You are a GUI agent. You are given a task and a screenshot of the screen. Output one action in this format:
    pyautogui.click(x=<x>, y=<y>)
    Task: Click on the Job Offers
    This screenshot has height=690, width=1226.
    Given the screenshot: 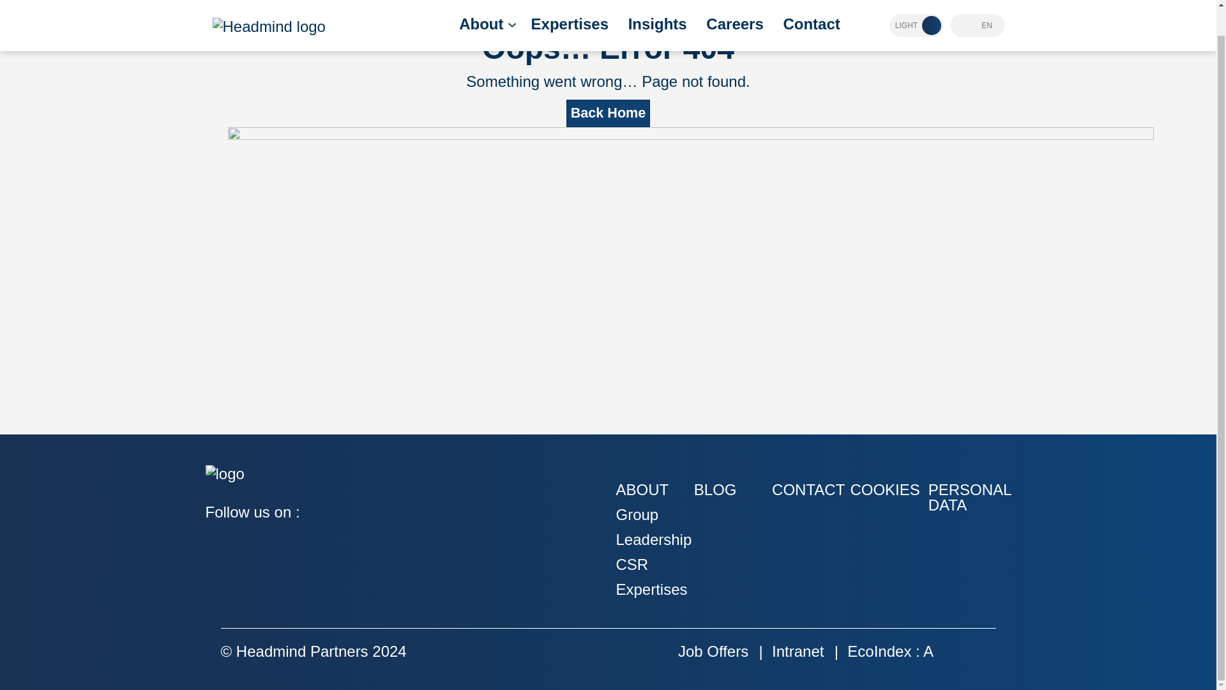 What is the action you would take?
    pyautogui.click(x=713, y=650)
    